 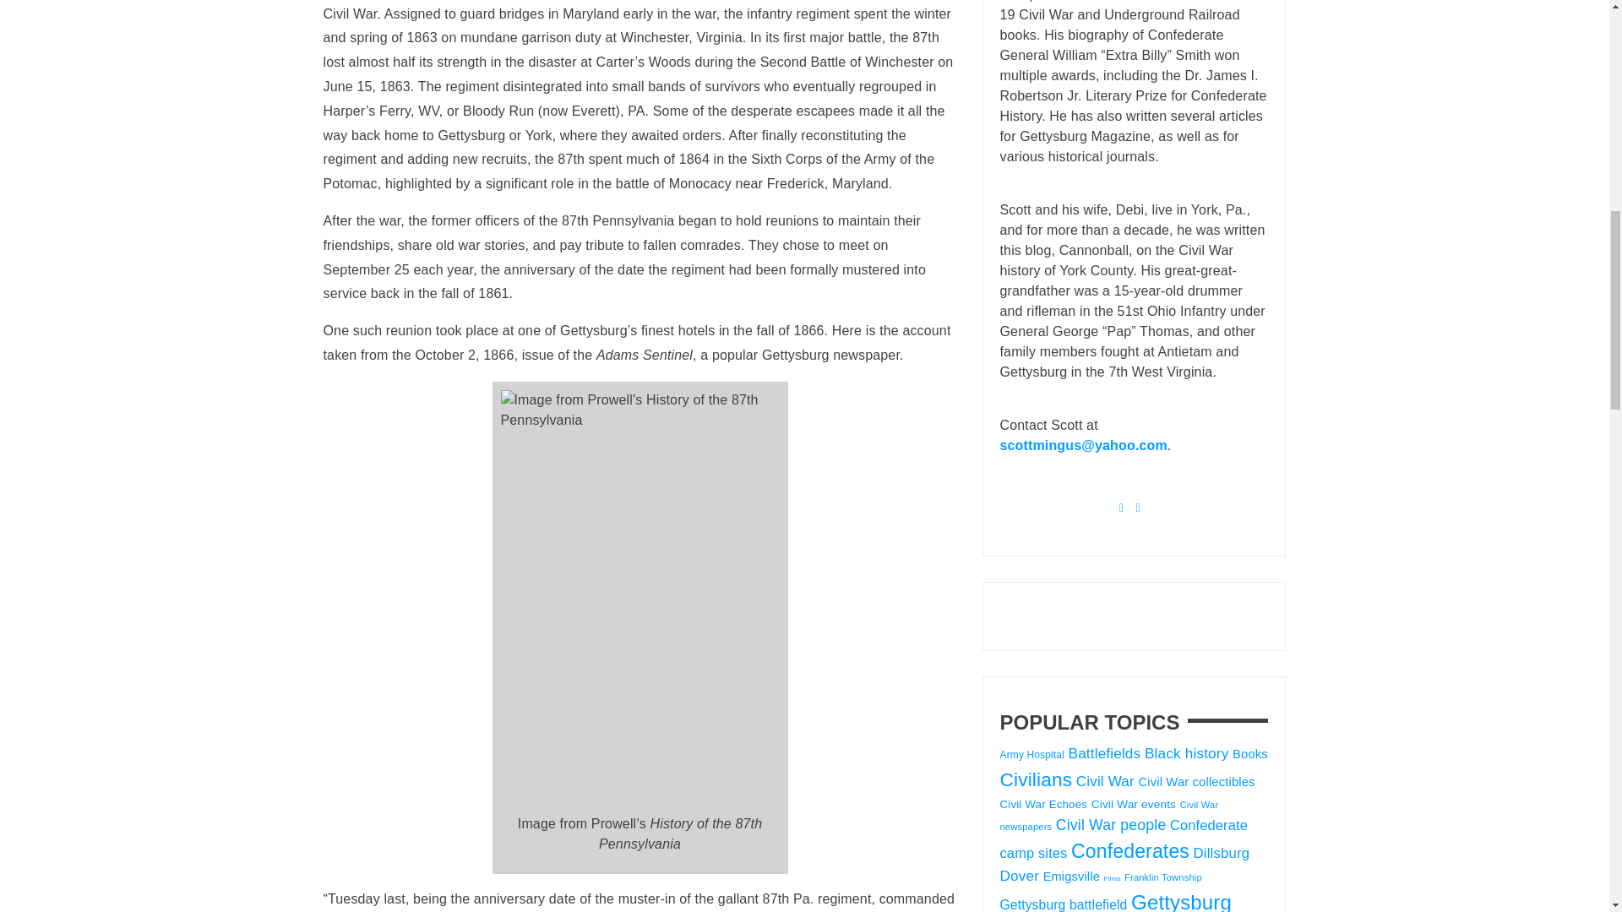 I want to click on Army Hospital, so click(x=1032, y=754).